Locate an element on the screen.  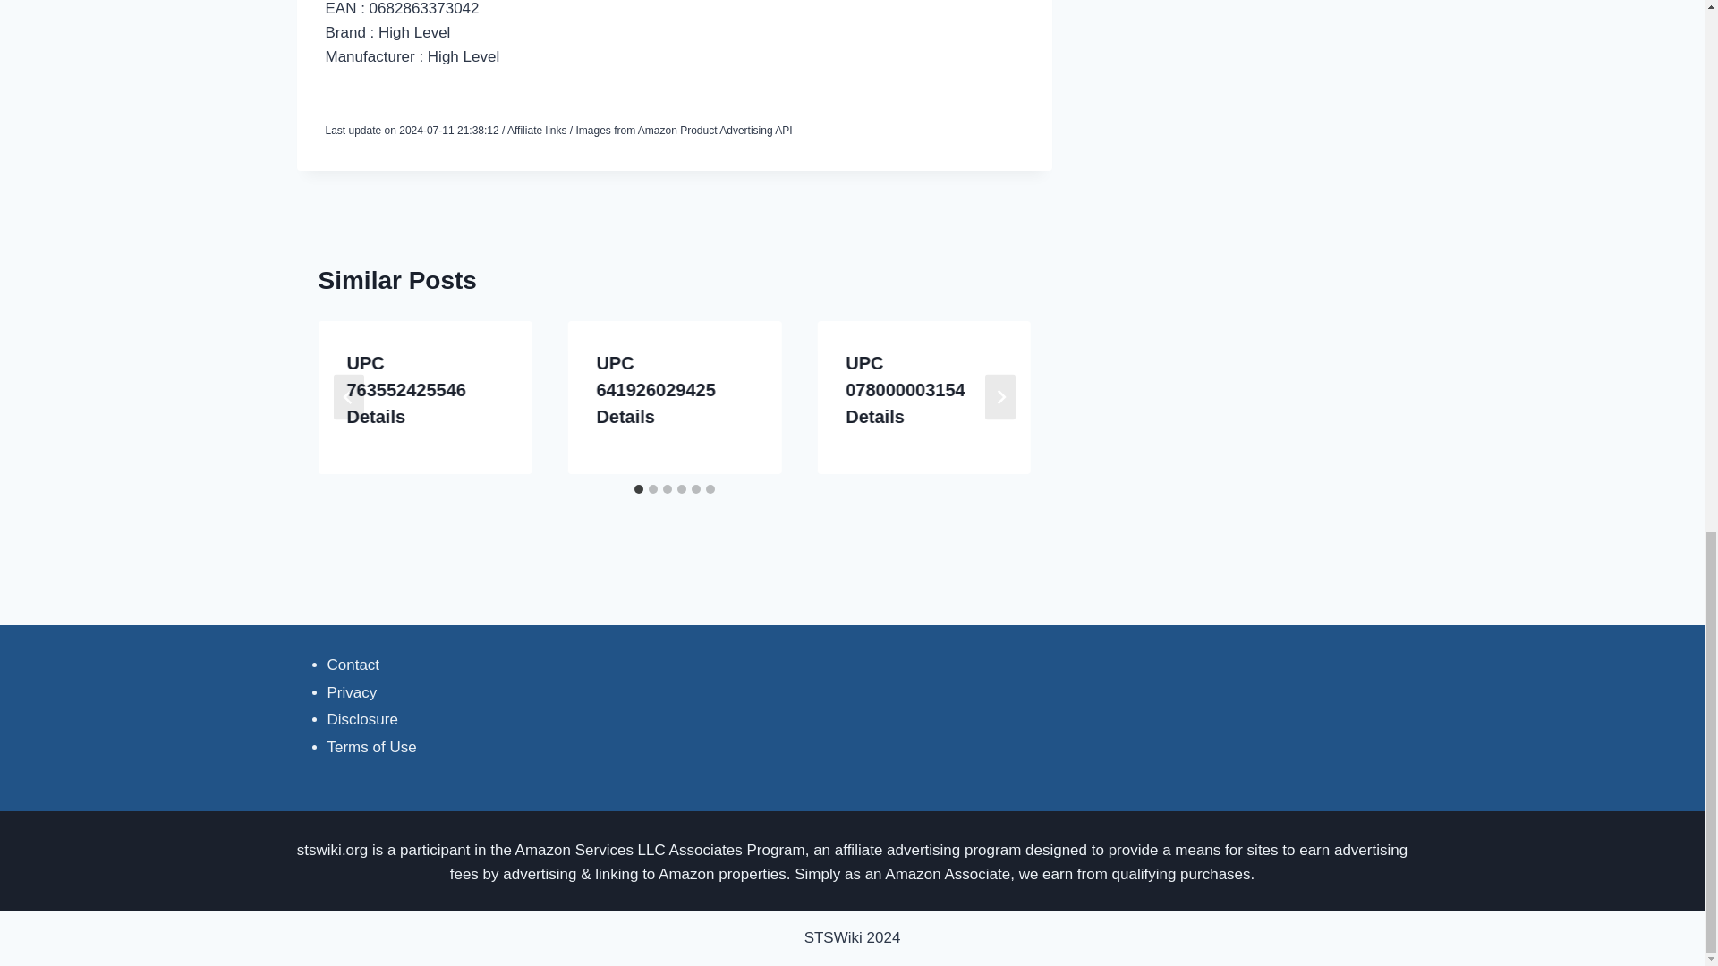
UPC 763552425546 Details is located at coordinates (406, 390).